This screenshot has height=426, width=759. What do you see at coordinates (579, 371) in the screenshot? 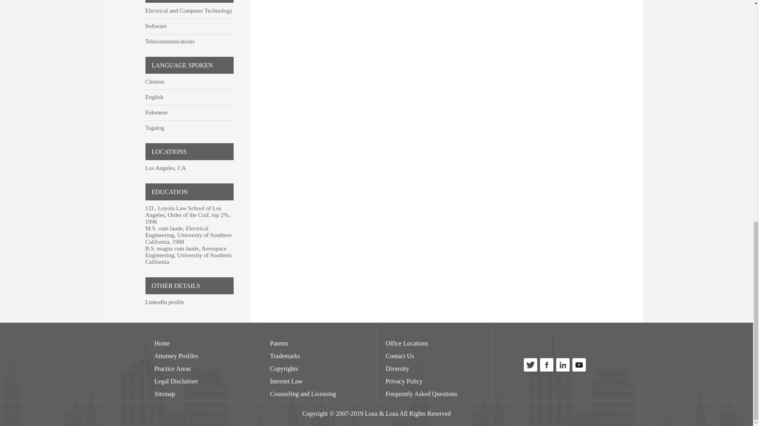
I see `Visit Us On Youtube` at bounding box center [579, 371].